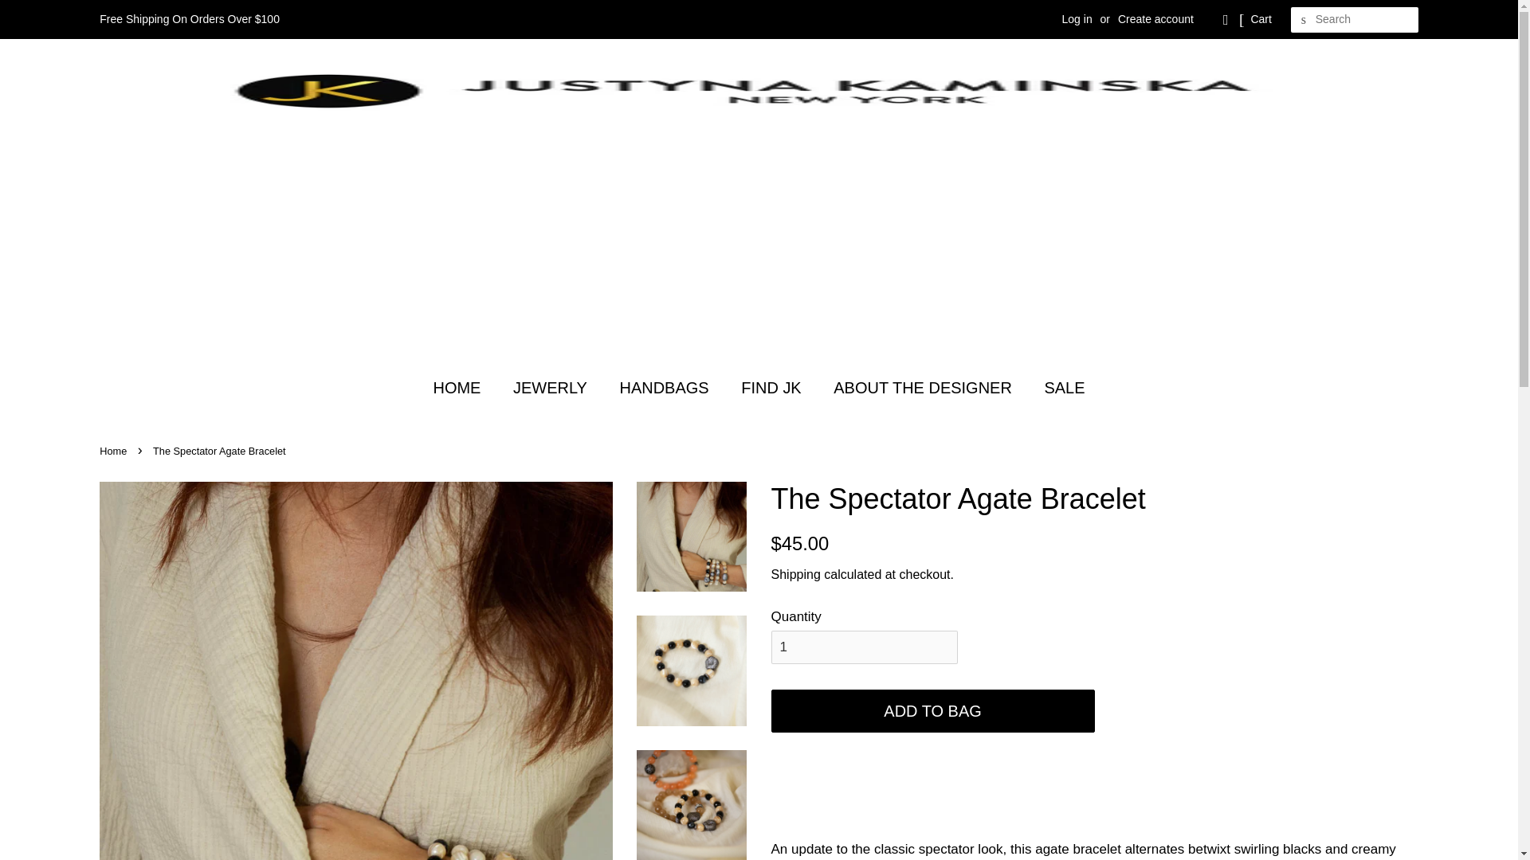 Image resolution: width=1530 pixels, height=860 pixels. Describe the element at coordinates (1155, 19) in the screenshot. I see `Create account` at that location.